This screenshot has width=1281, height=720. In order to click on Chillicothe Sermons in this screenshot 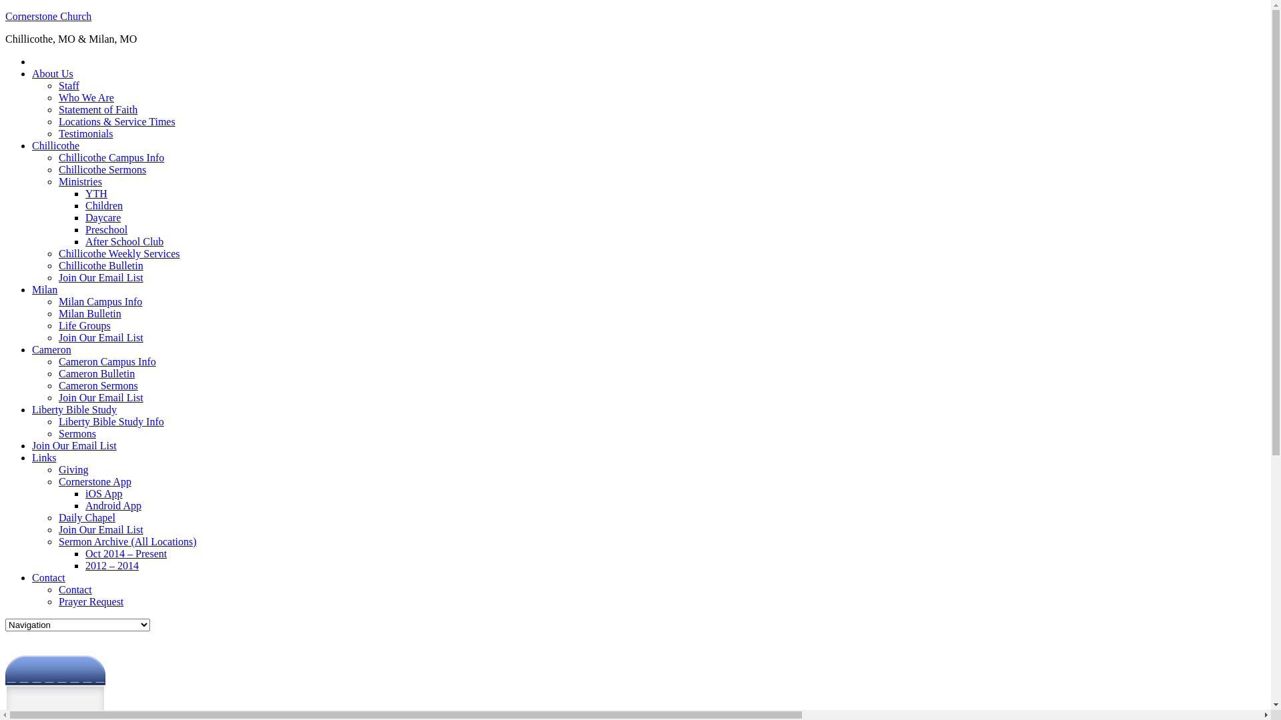, I will do `click(103, 169)`.